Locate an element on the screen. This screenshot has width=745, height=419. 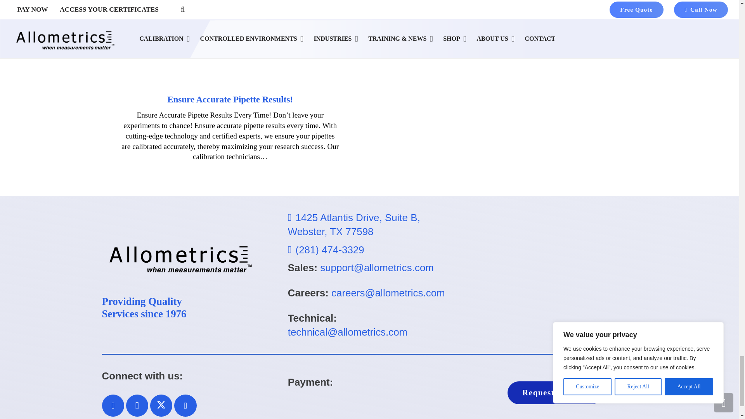
Facebook is located at coordinates (113, 406).